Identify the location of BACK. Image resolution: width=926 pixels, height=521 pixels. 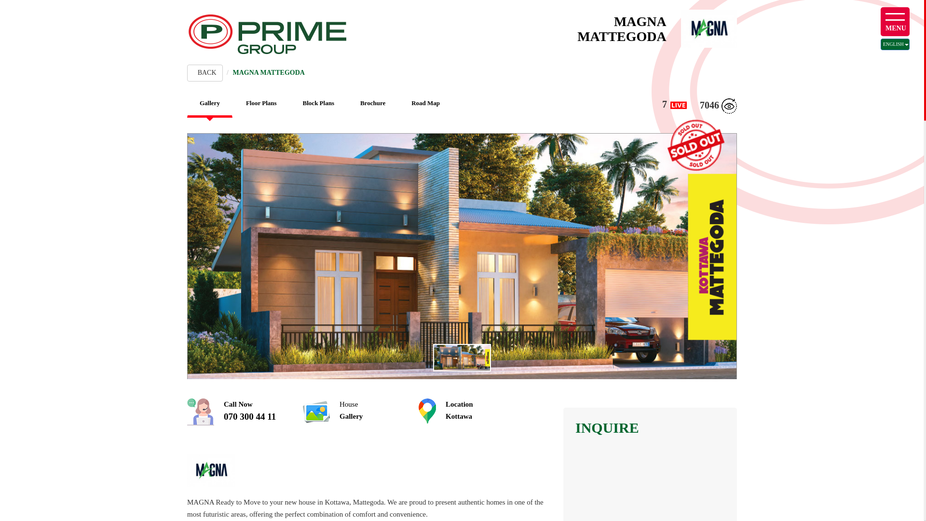
(895, 44).